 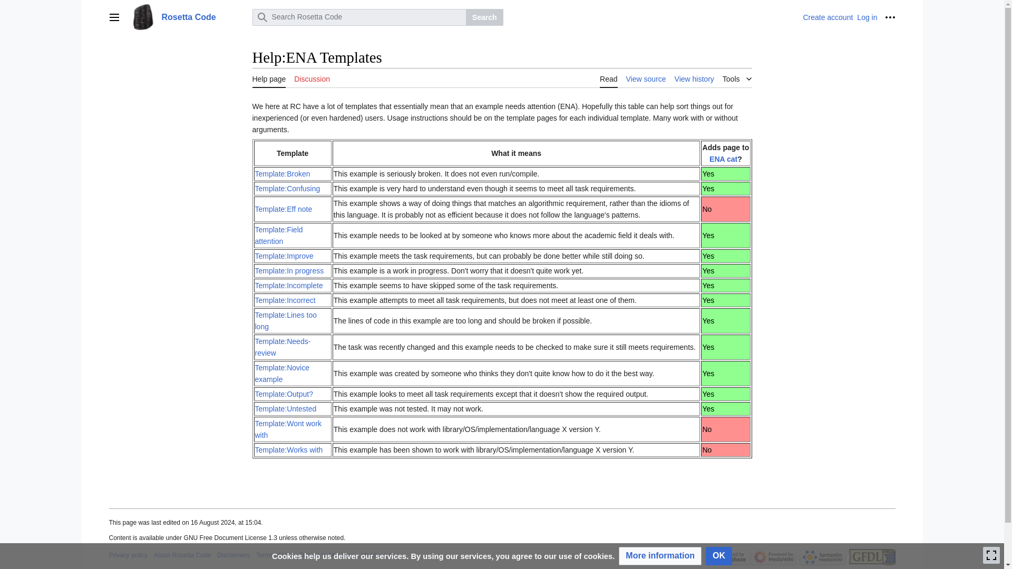 What do you see at coordinates (828, 17) in the screenshot?
I see `Create account` at bounding box center [828, 17].